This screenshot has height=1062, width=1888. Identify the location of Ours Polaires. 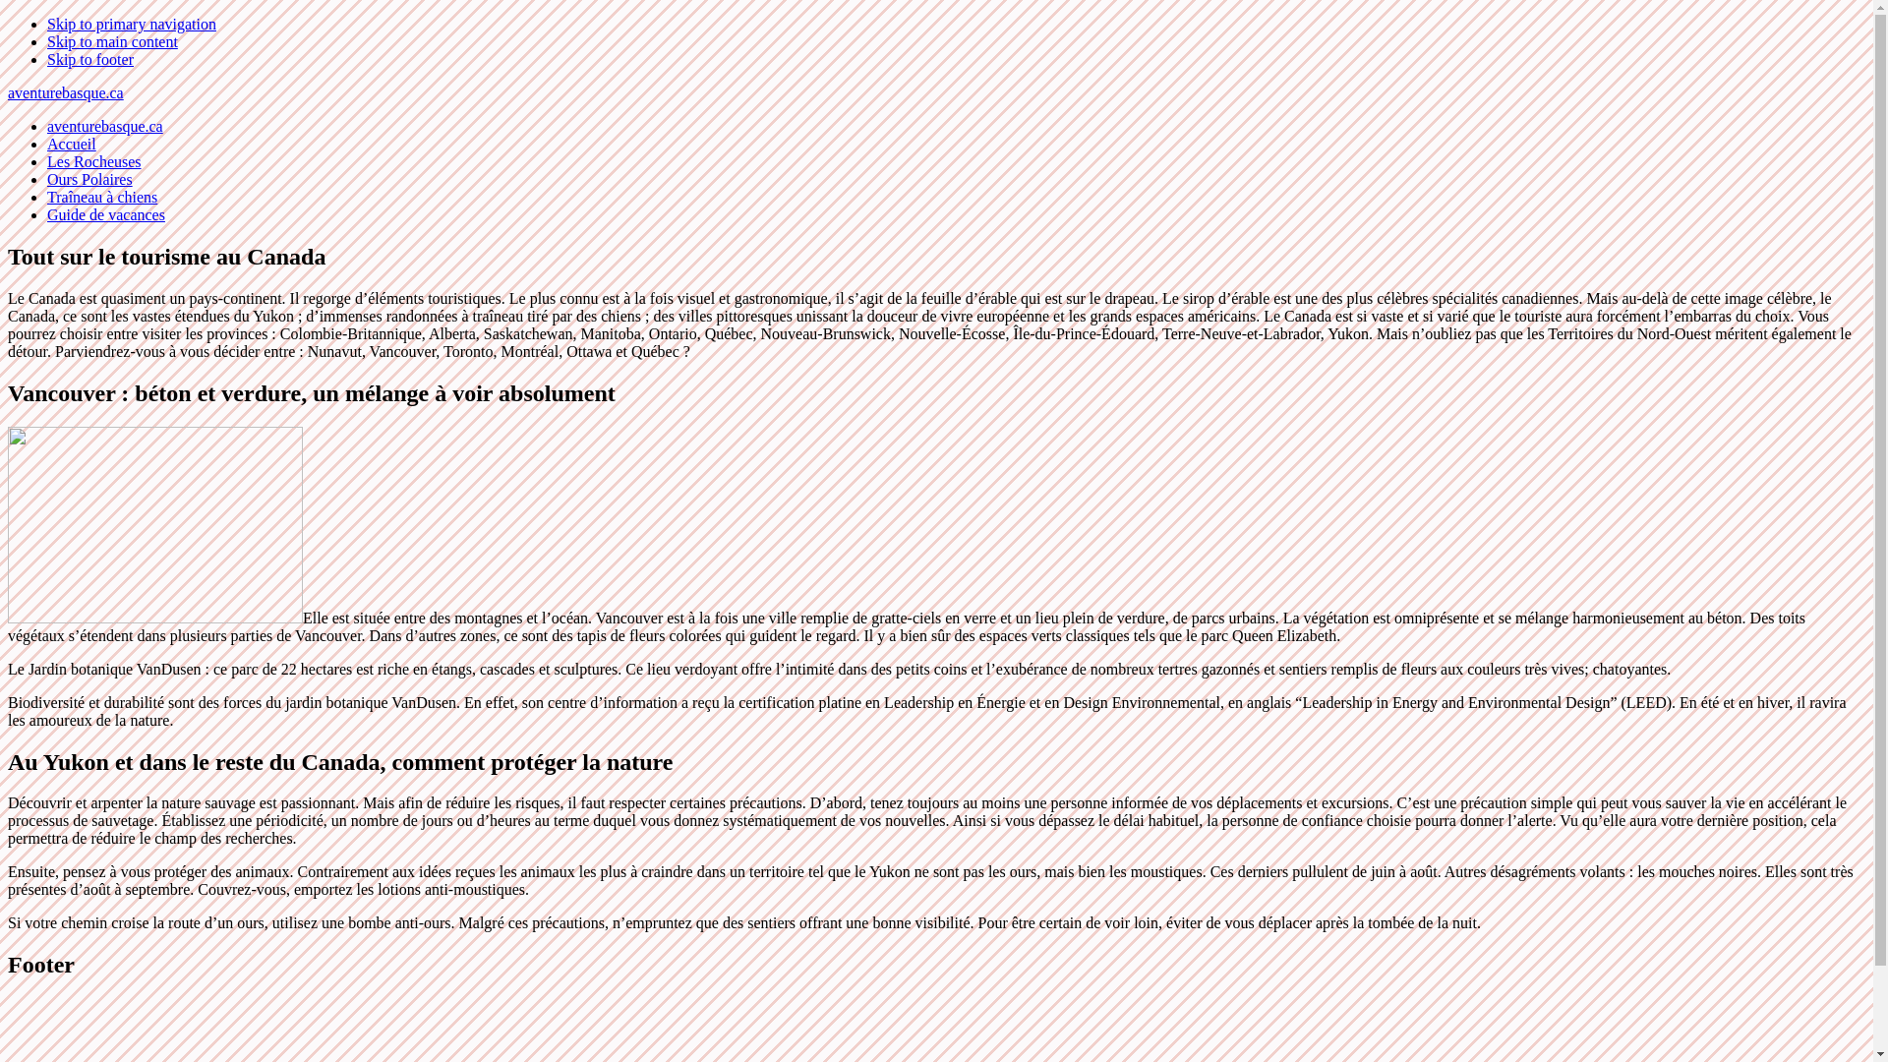
(90, 179).